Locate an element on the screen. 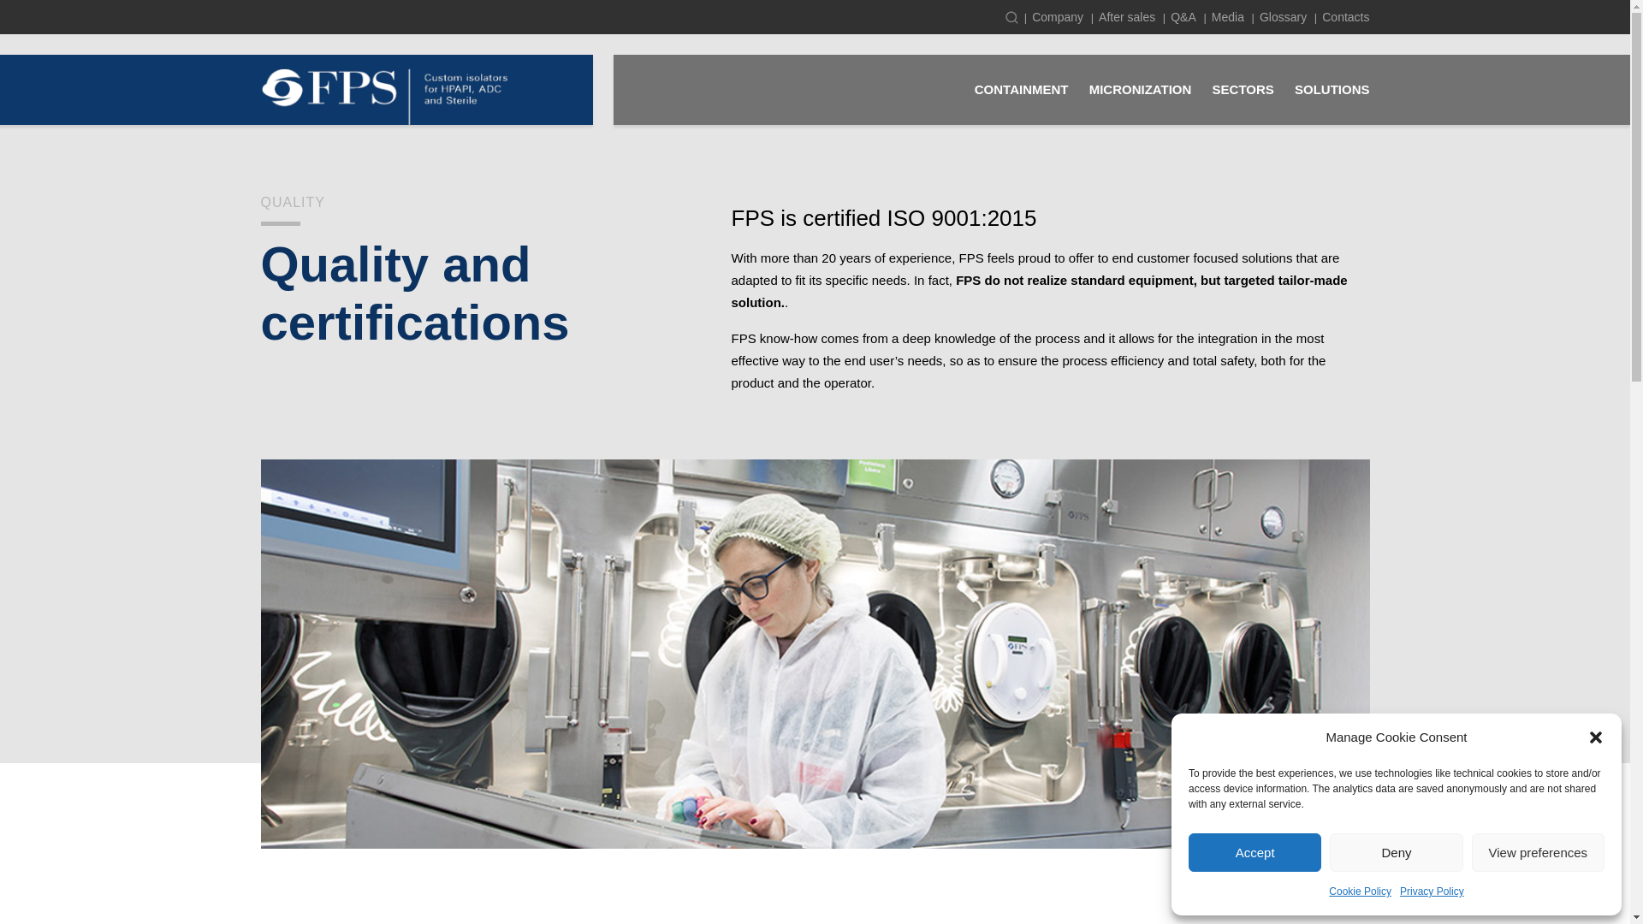 The height and width of the screenshot is (924, 1643). Glossary is located at coordinates (1283, 17).